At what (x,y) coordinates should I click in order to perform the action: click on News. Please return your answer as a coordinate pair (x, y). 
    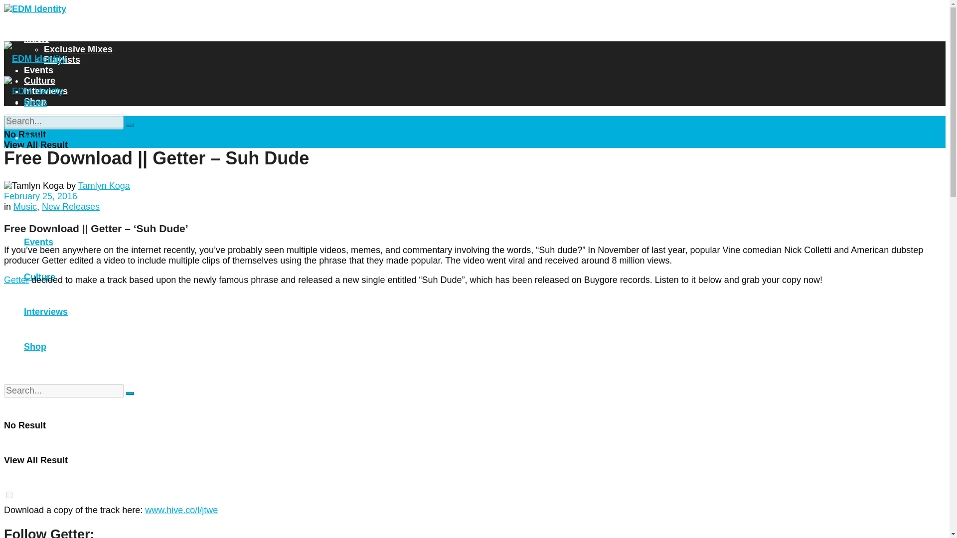
    Looking at the image, I should click on (35, 103).